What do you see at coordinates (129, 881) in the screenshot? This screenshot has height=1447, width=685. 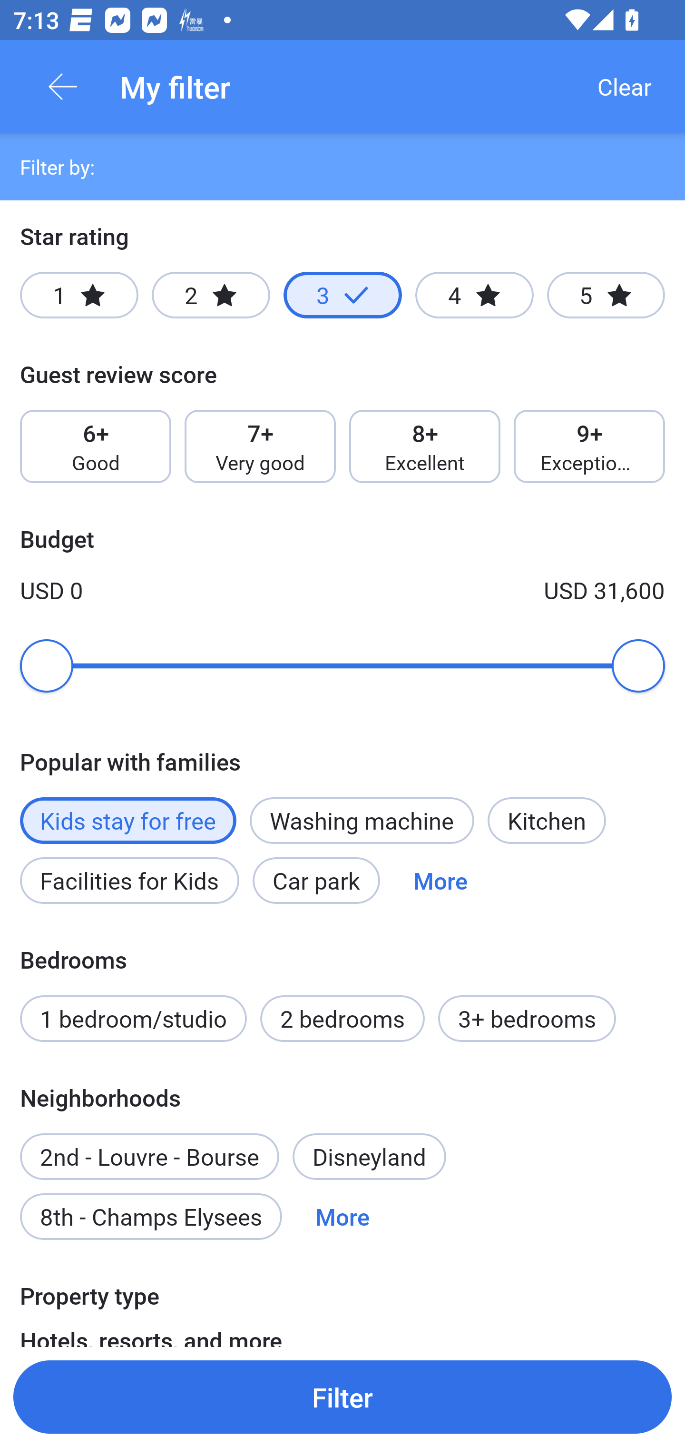 I see `Facilities for Kids` at bounding box center [129, 881].